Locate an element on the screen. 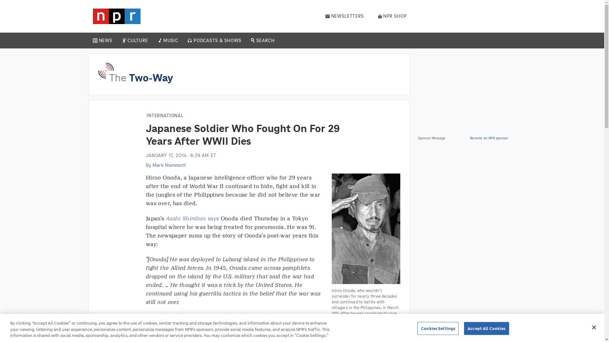  NEWS is located at coordinates (105, 41).